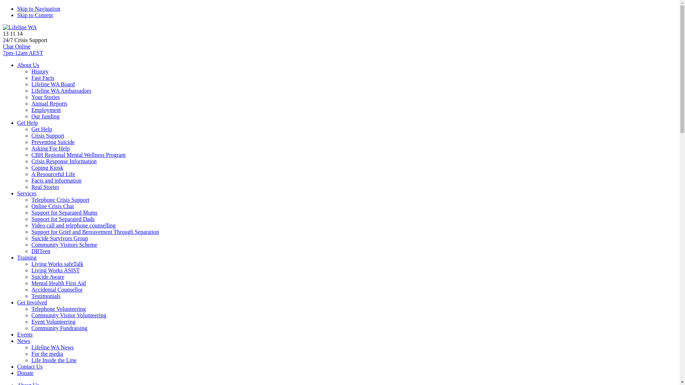  What do you see at coordinates (25, 373) in the screenshot?
I see `Donate` at bounding box center [25, 373].